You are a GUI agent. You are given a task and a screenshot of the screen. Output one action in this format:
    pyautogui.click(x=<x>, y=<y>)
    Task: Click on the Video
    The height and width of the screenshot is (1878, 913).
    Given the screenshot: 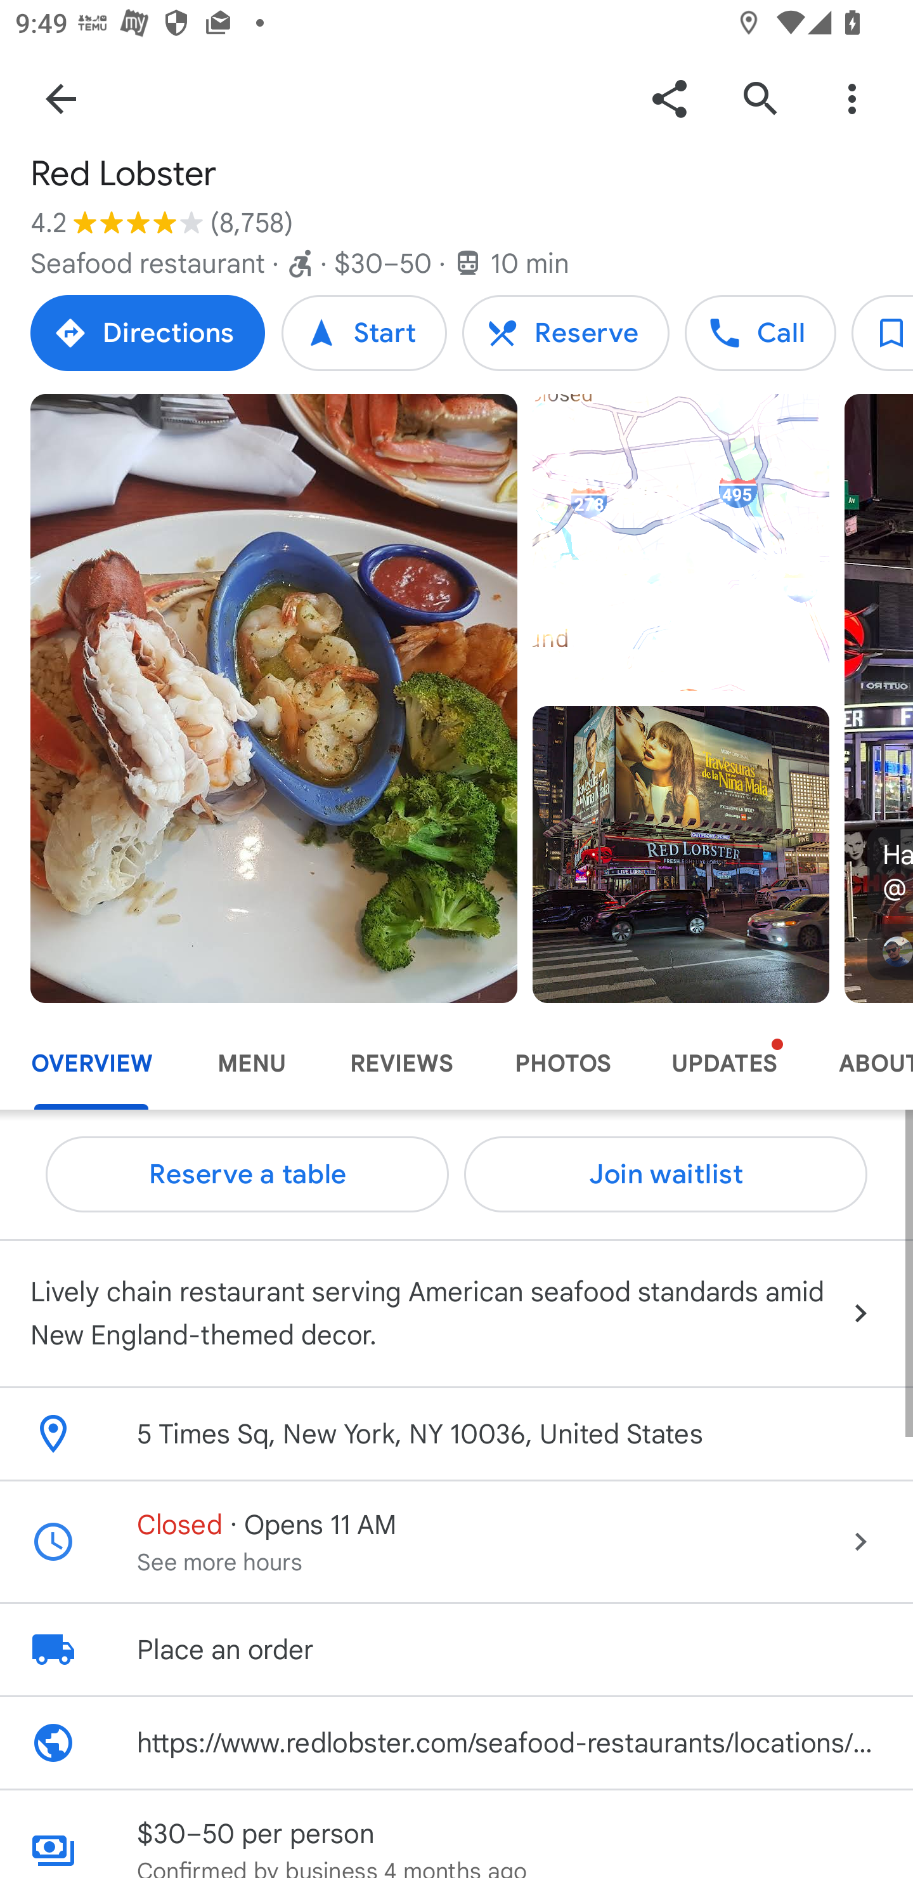 What is the action you would take?
    pyautogui.click(x=680, y=542)
    